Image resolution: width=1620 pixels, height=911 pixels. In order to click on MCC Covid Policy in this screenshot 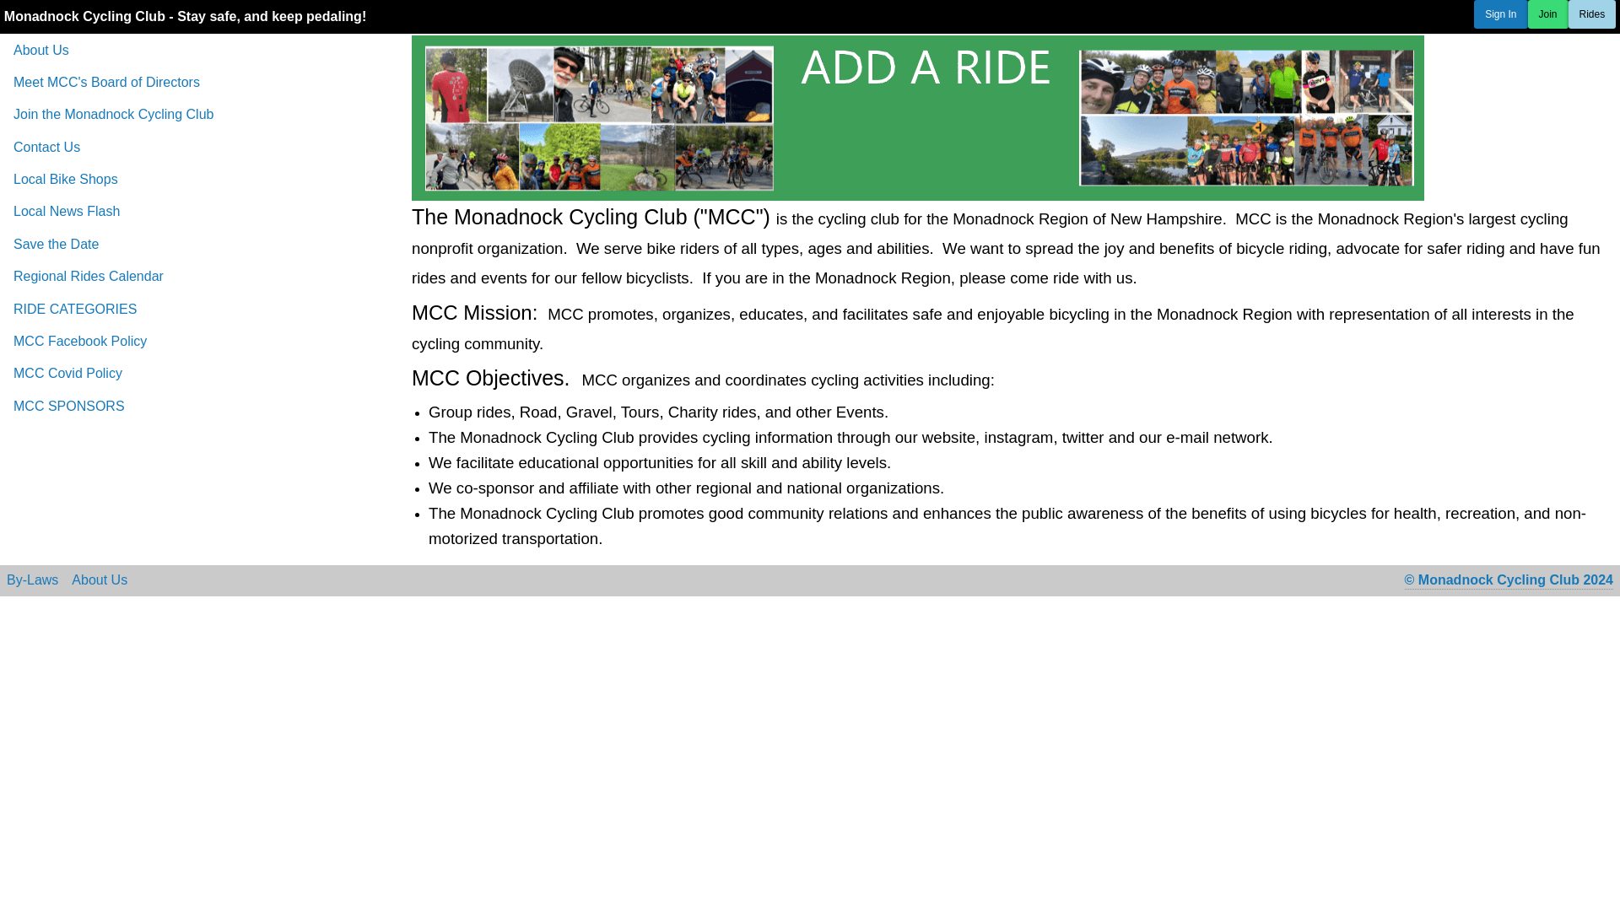, I will do `click(202, 374)`.